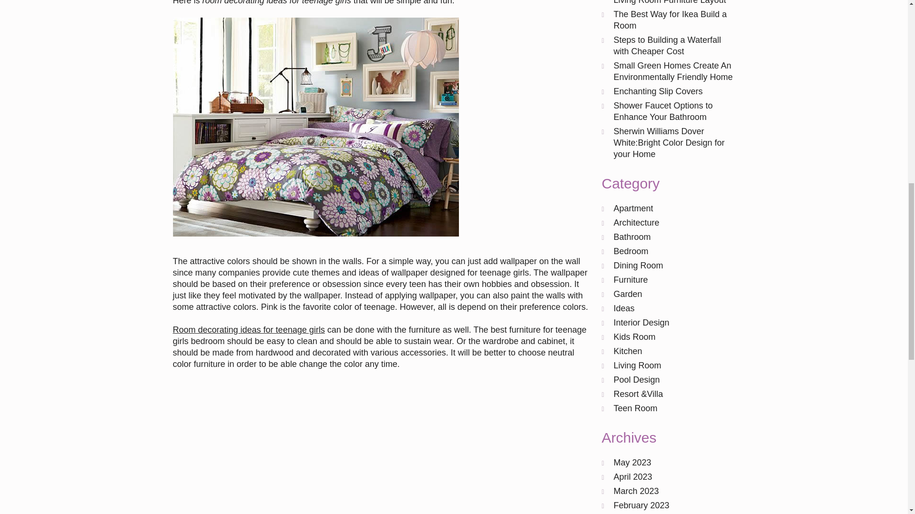 This screenshot has width=915, height=514. What do you see at coordinates (636, 408) in the screenshot?
I see `Teen Room` at bounding box center [636, 408].